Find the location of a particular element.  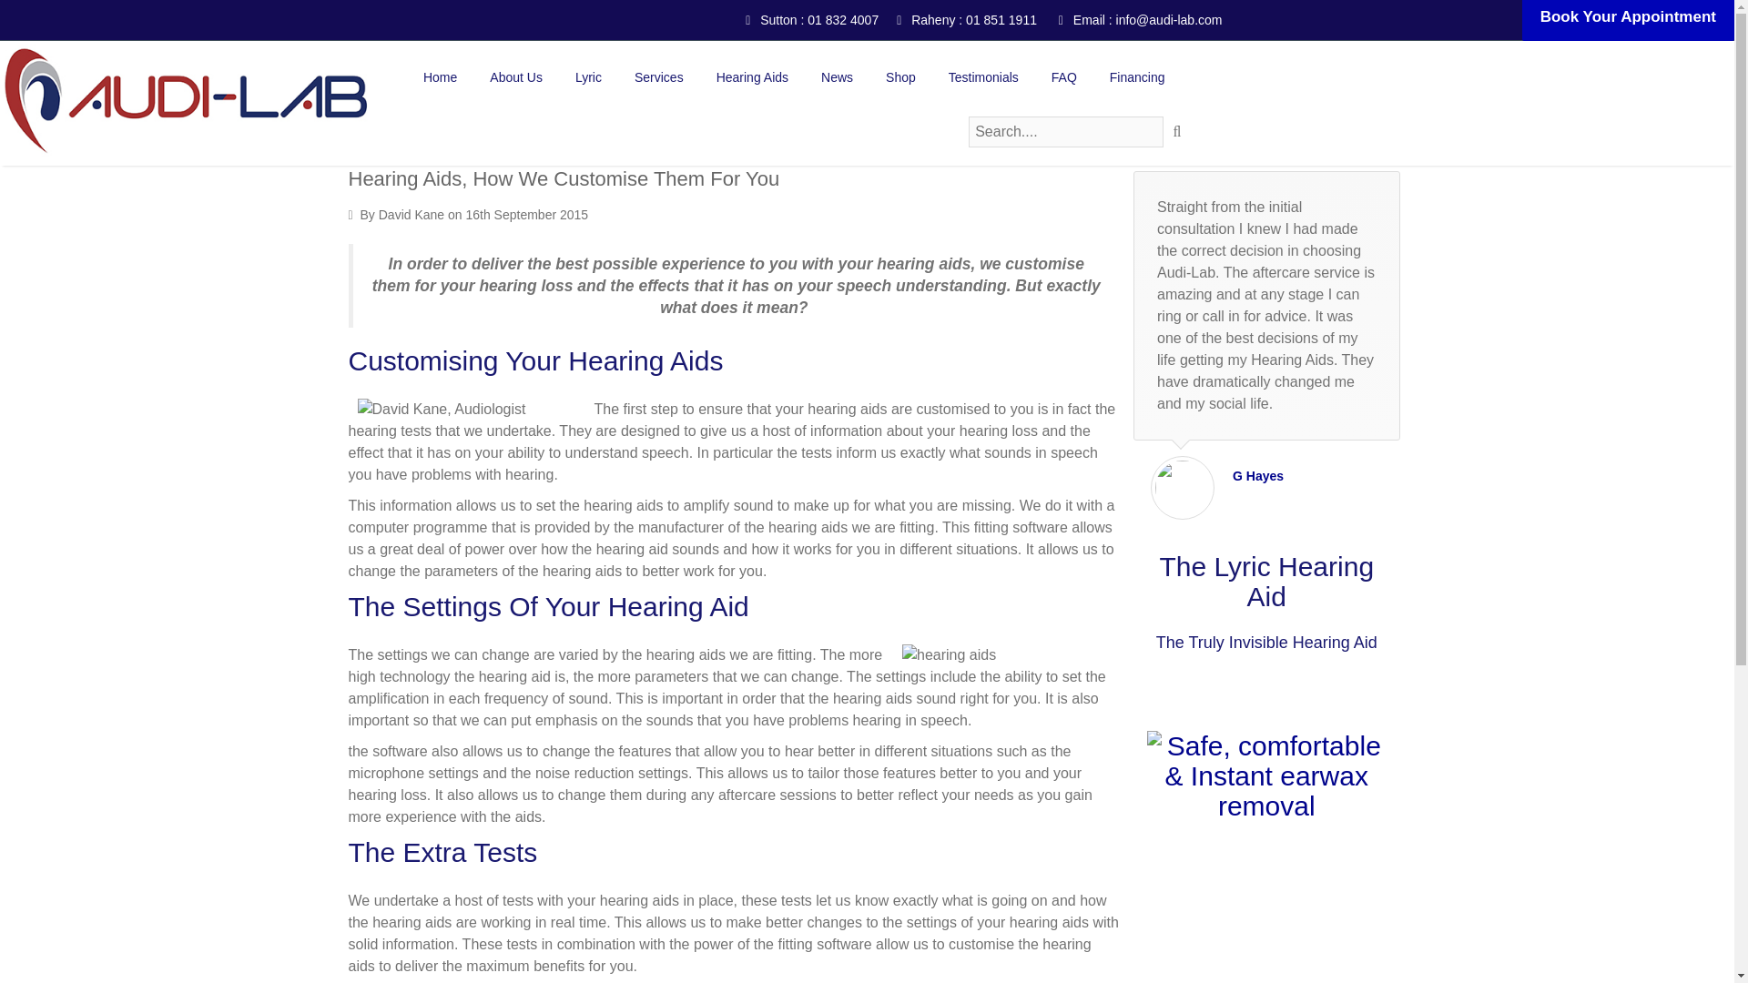

About Us is located at coordinates (516, 77).